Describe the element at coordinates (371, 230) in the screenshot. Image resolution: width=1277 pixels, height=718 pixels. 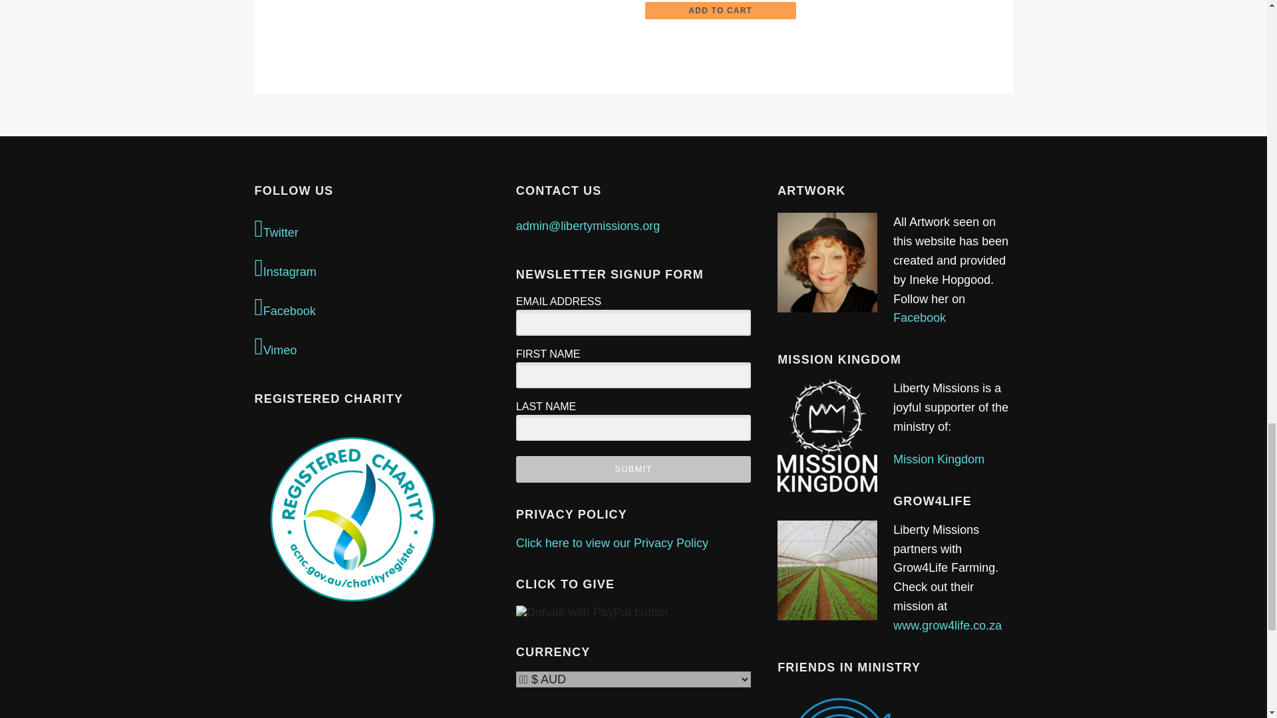
I see `Visit Liberty Missions on Twitter` at that location.